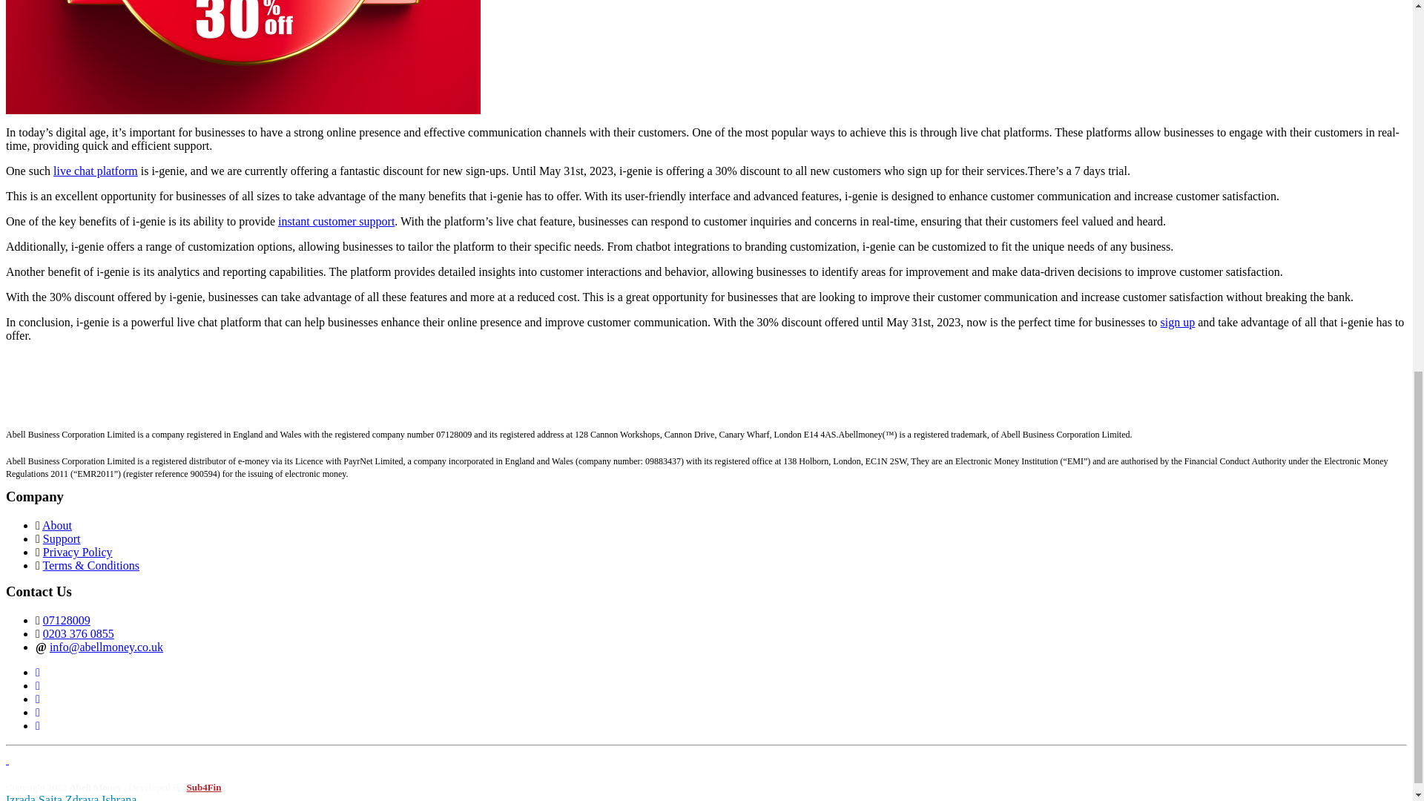  What do you see at coordinates (335, 220) in the screenshot?
I see `instant customer support` at bounding box center [335, 220].